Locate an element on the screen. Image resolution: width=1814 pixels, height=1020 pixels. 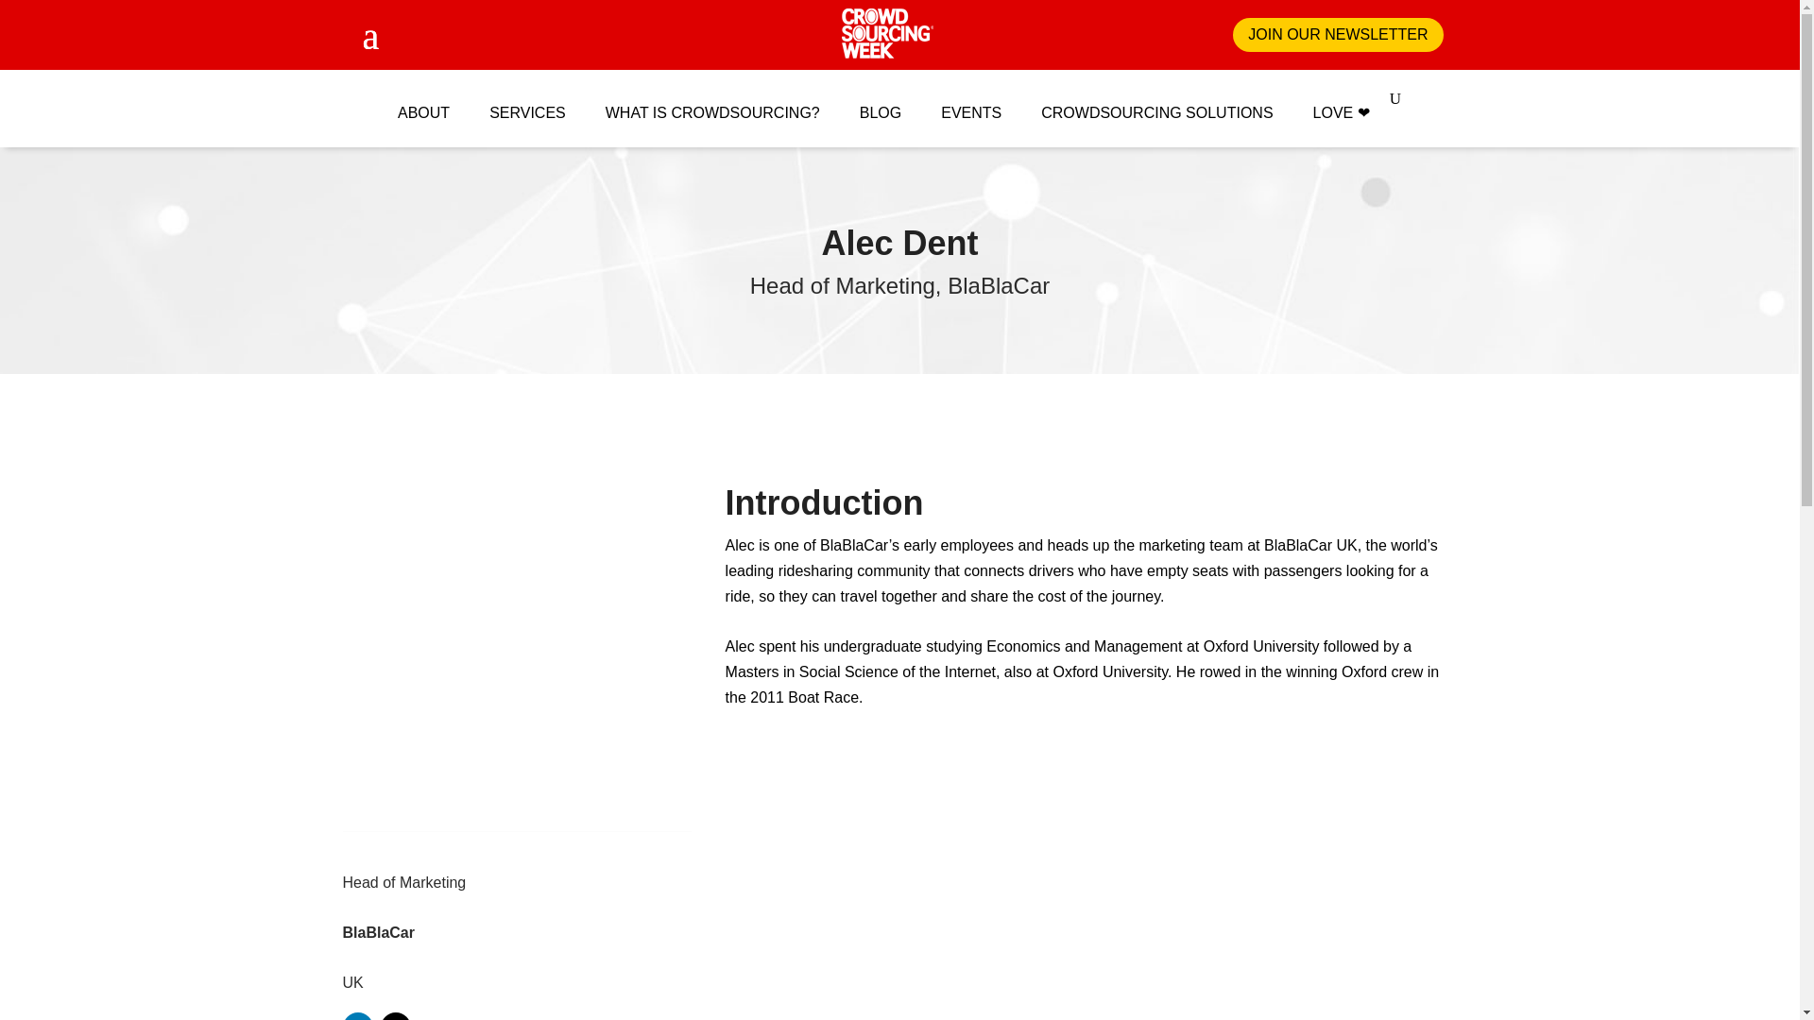
About is located at coordinates (423, 103).